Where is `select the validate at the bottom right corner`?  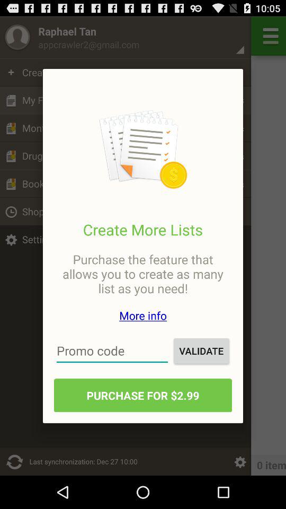 select the validate at the bottom right corner is located at coordinates (201, 351).